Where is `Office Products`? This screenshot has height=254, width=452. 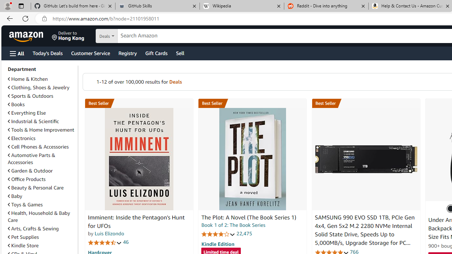 Office Products is located at coordinates (41, 179).